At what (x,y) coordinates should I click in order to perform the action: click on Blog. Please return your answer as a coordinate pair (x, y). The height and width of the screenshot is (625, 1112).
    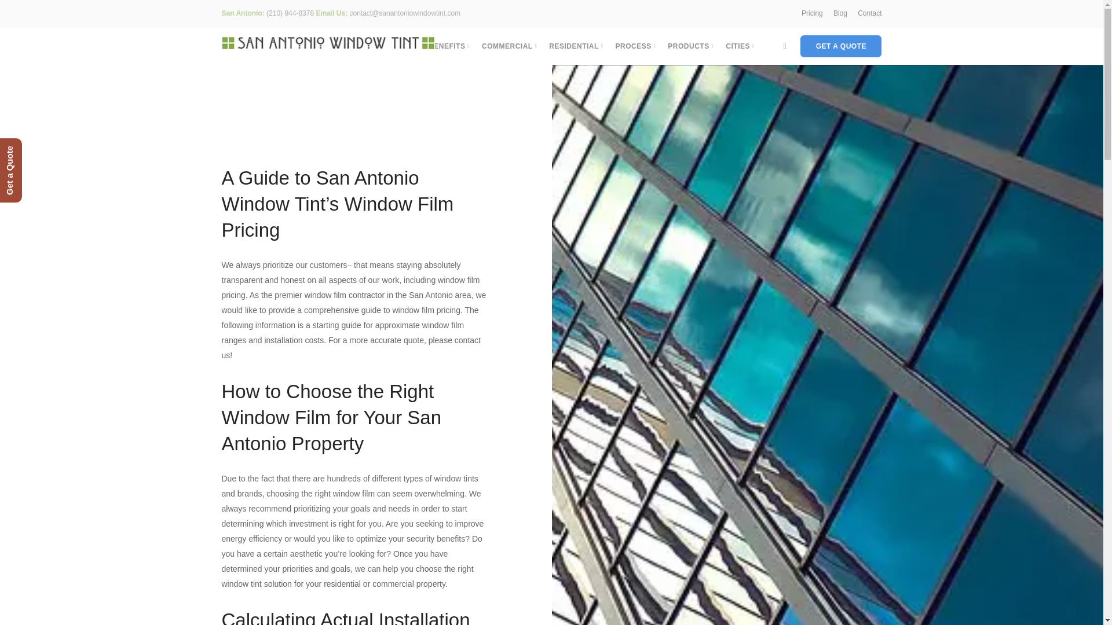
    Looking at the image, I should click on (840, 13).